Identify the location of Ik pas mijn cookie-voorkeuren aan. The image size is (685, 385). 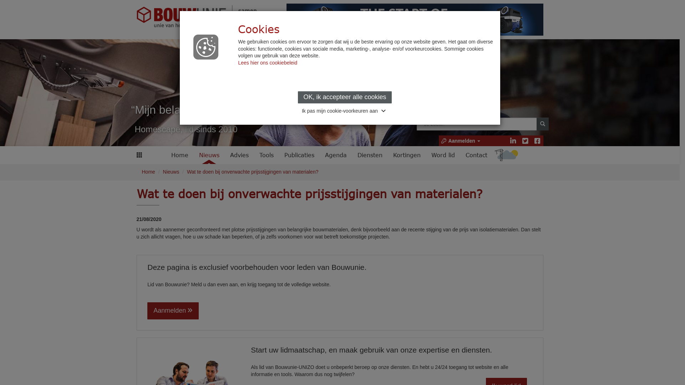
(345, 111).